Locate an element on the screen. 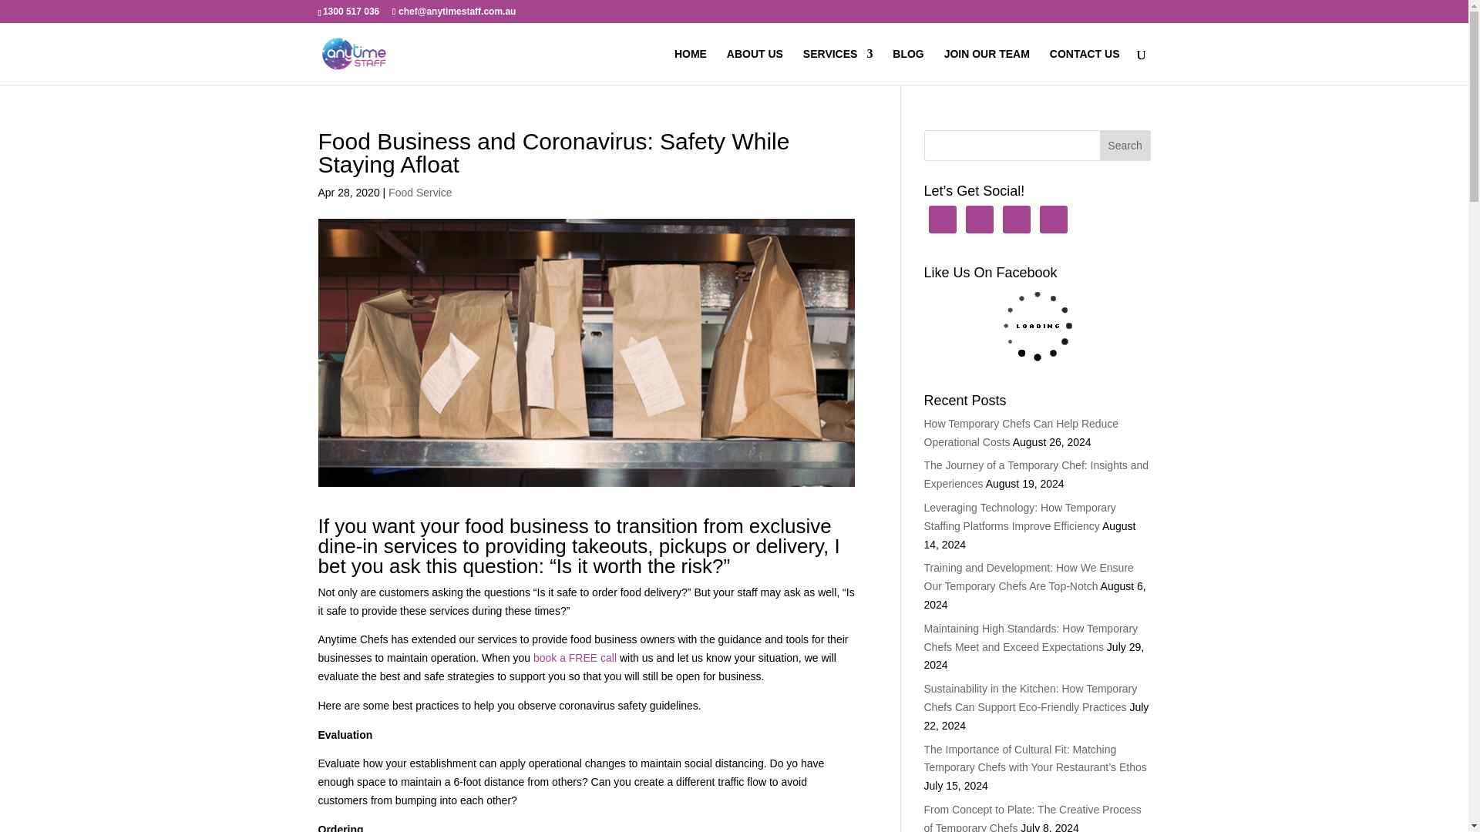 The height and width of the screenshot is (832, 1480). JOIN OUR TEAM is located at coordinates (987, 66).